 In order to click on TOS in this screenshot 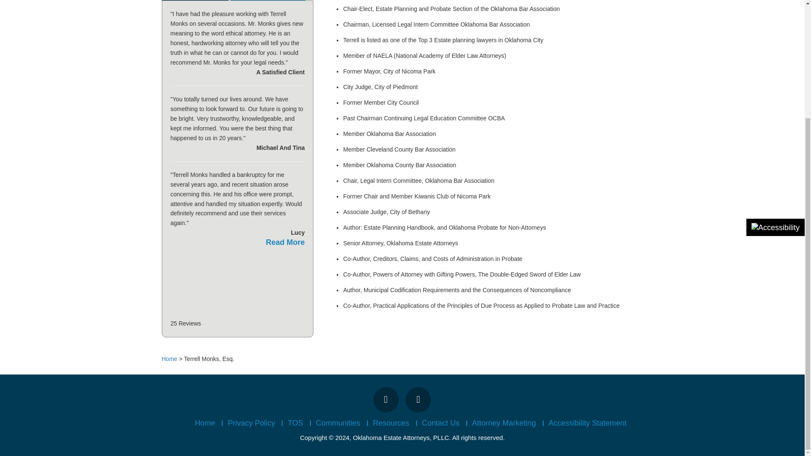, I will do `click(295, 423)`.